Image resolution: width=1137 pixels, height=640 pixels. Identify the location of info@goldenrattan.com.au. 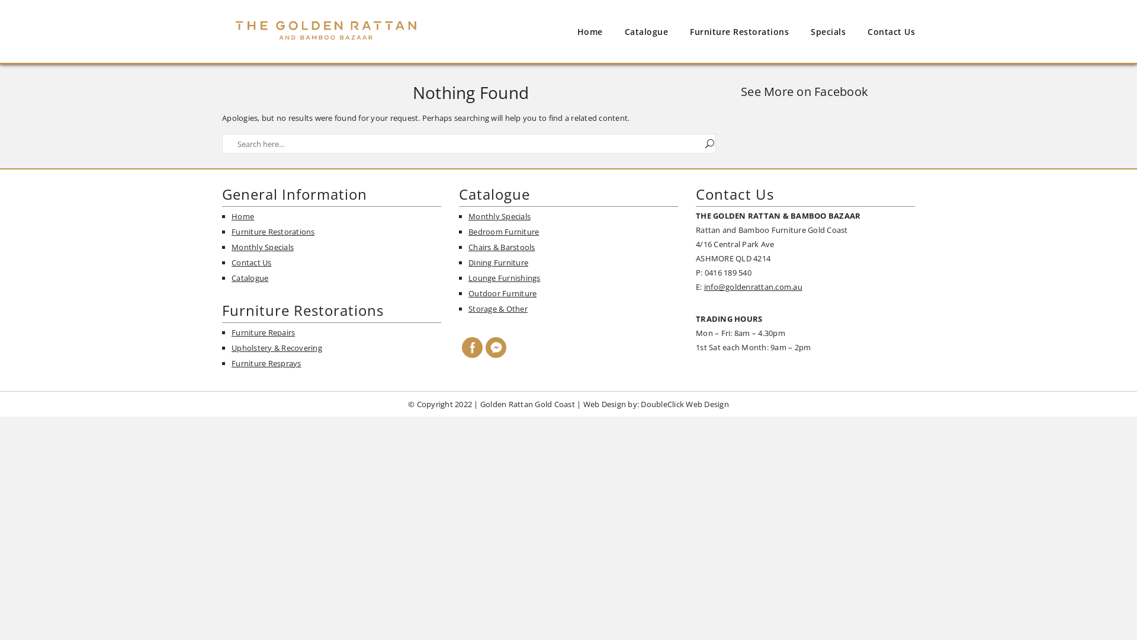
(753, 287).